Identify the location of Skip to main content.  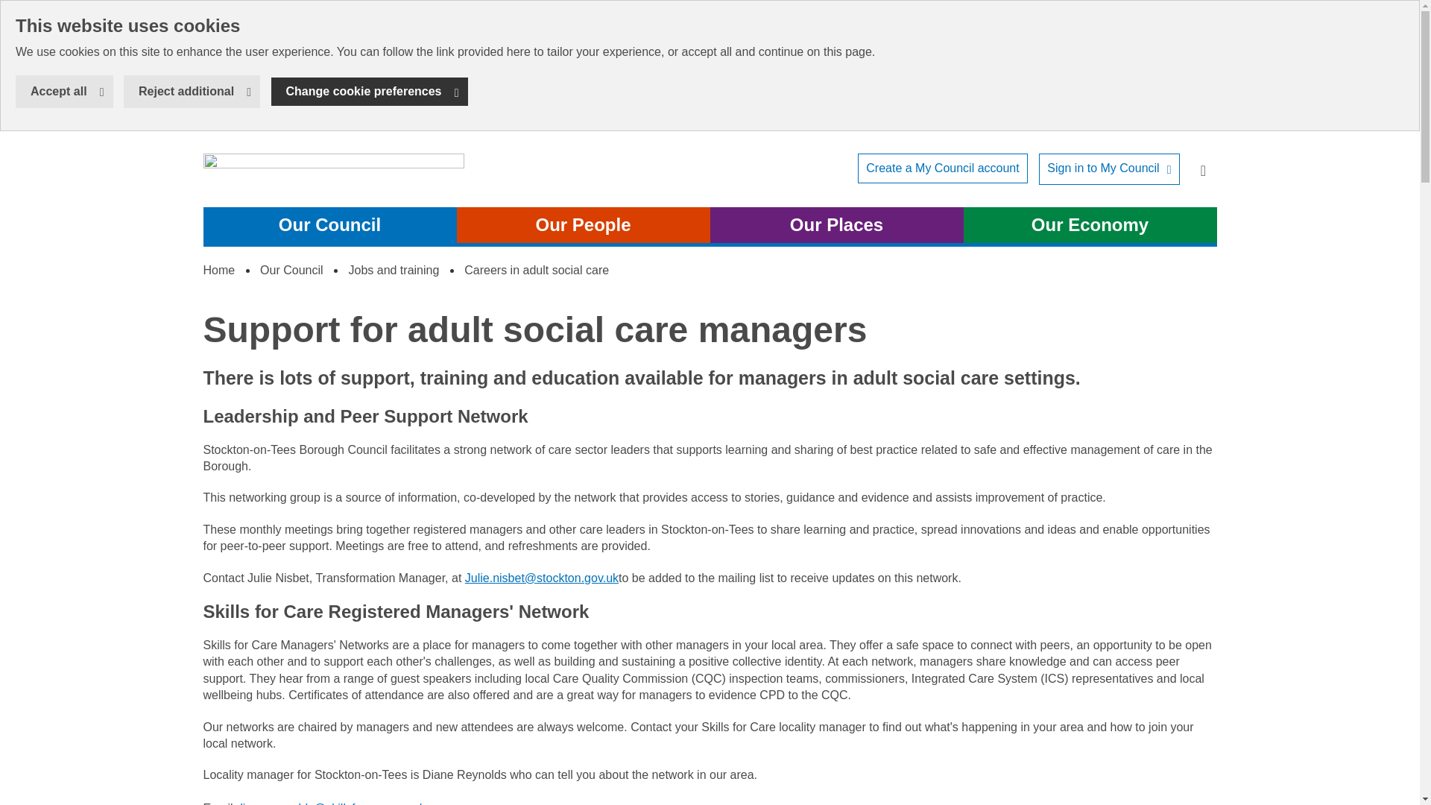
(11, 11).